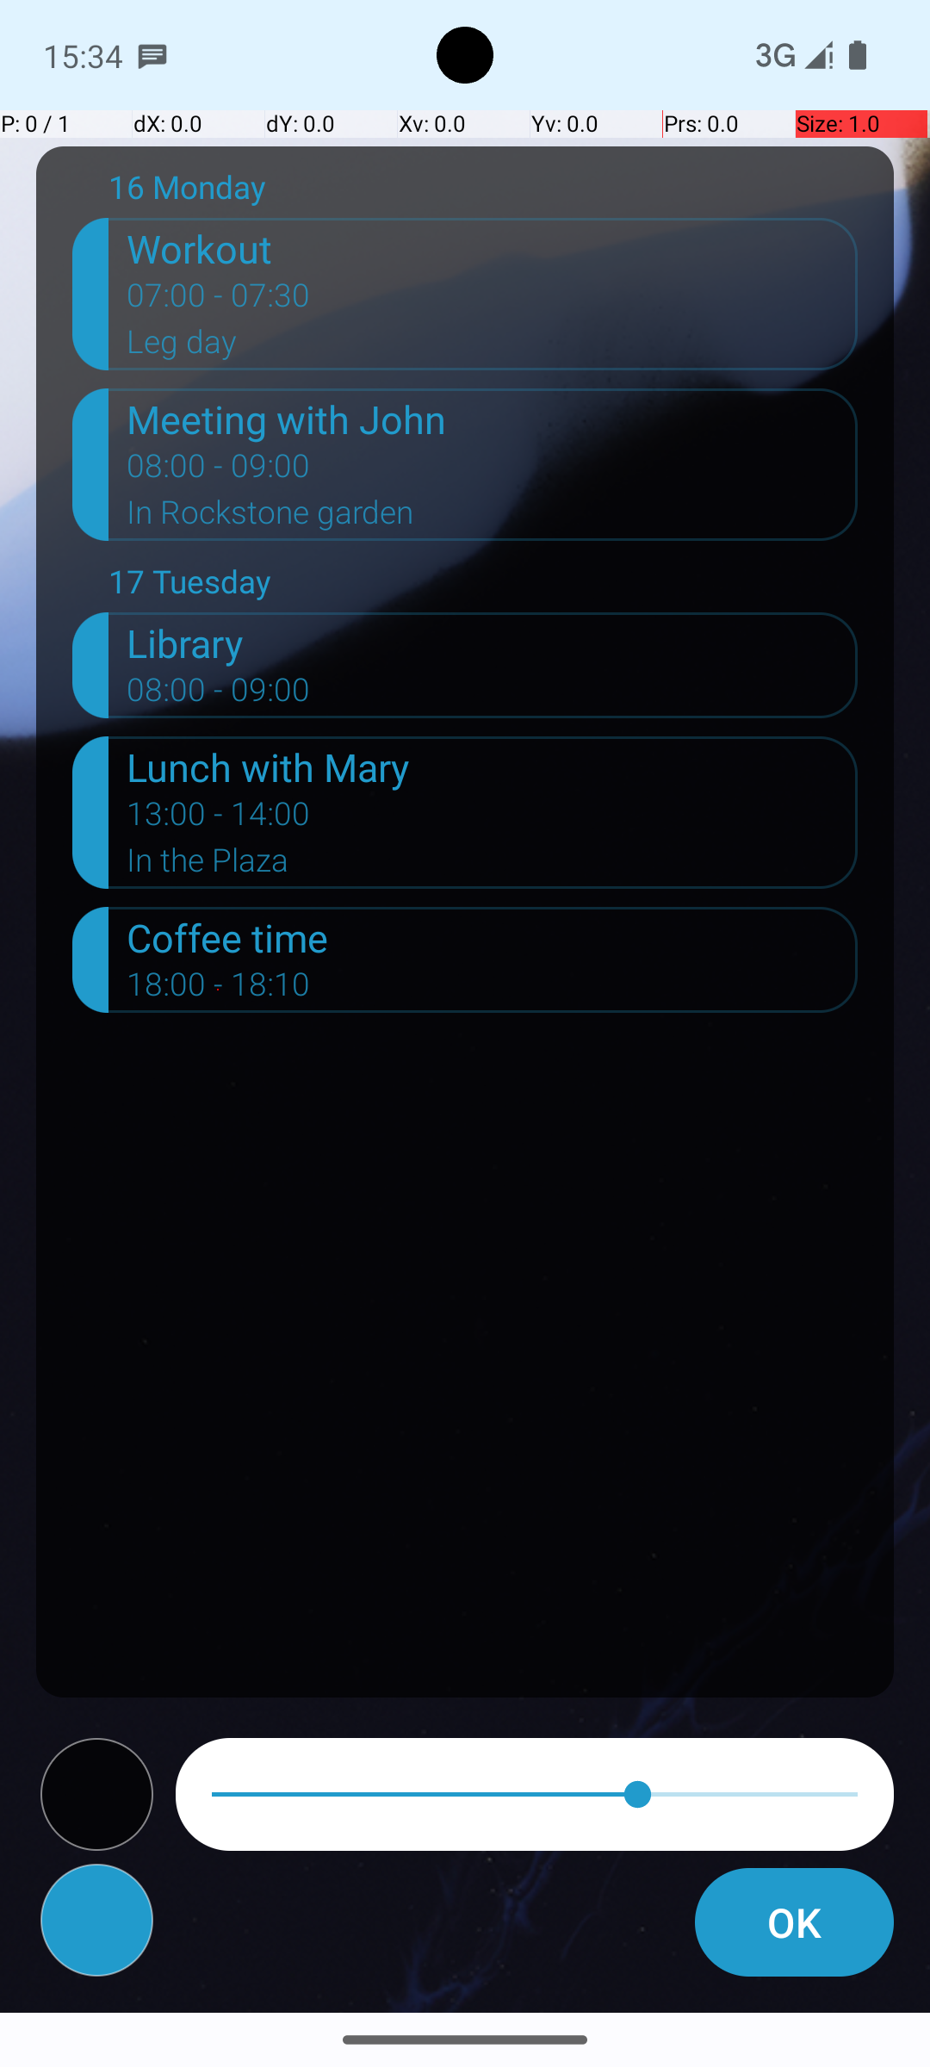 The image size is (930, 2067). What do you see at coordinates (493, 518) in the screenshot?
I see `In Rockstone garden` at bounding box center [493, 518].